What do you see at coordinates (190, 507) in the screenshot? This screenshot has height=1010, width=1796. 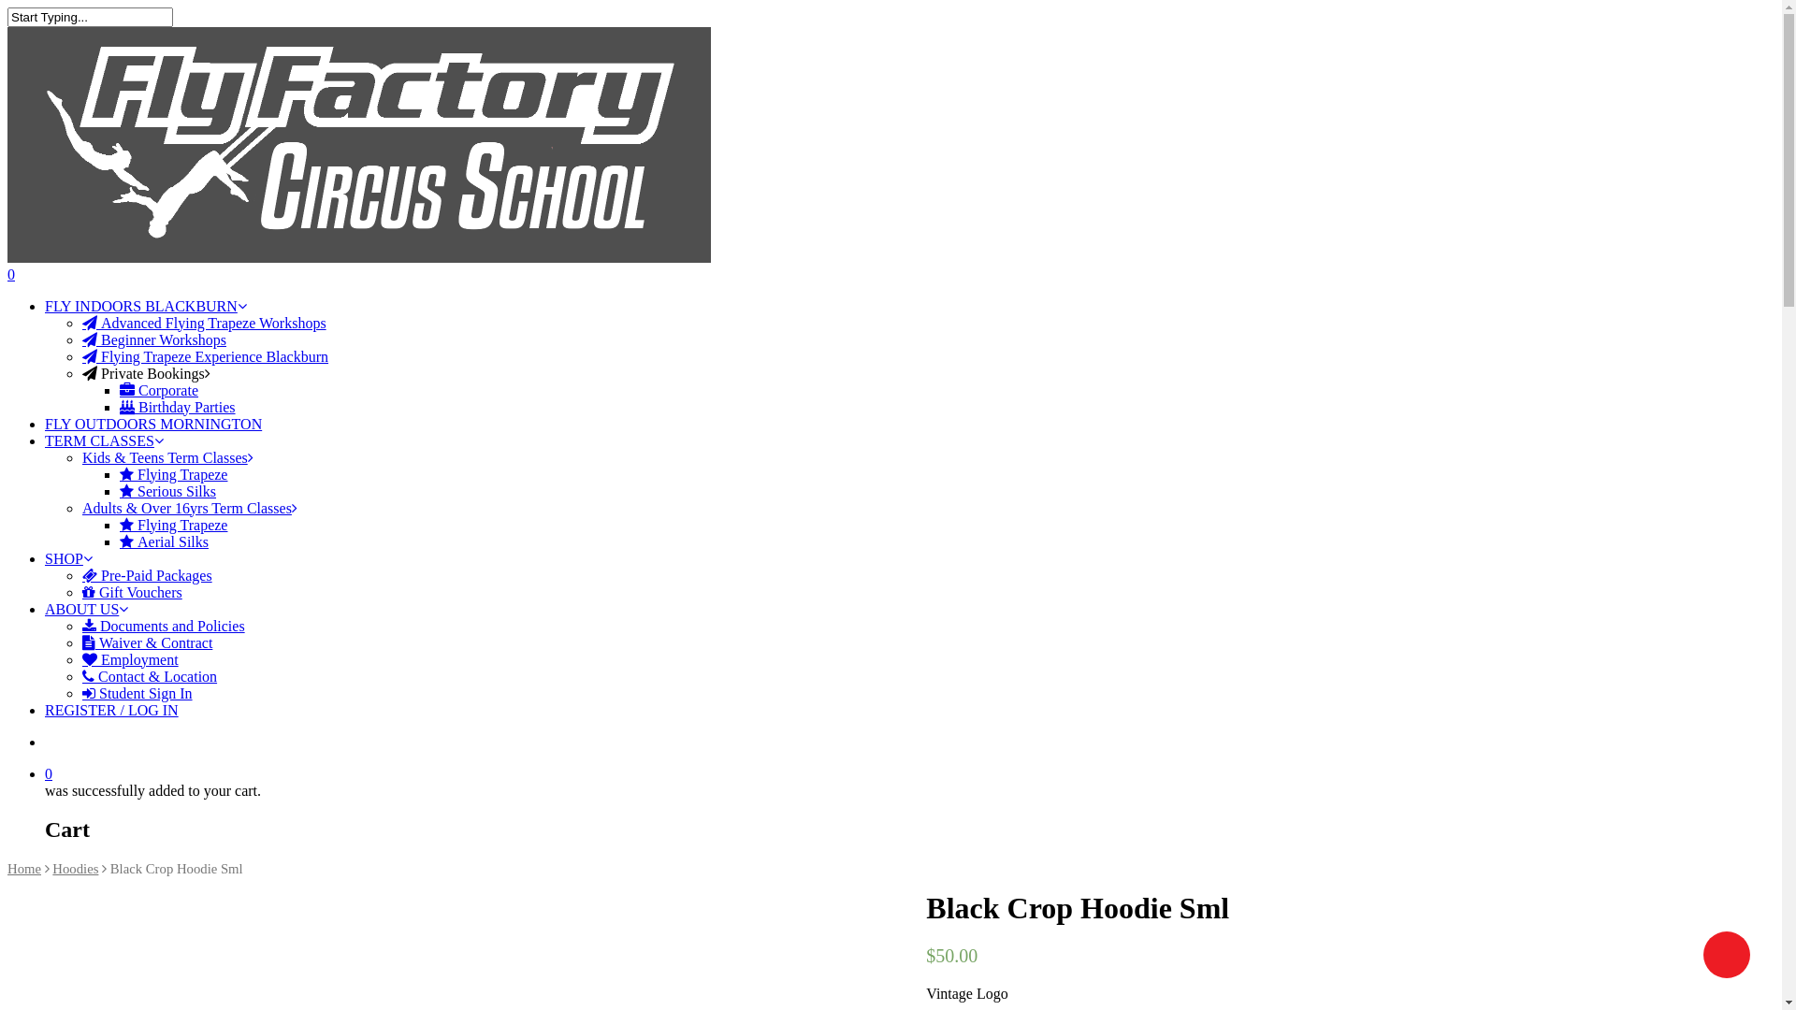 I see `Adults & Over 16yrs Term Classes` at bounding box center [190, 507].